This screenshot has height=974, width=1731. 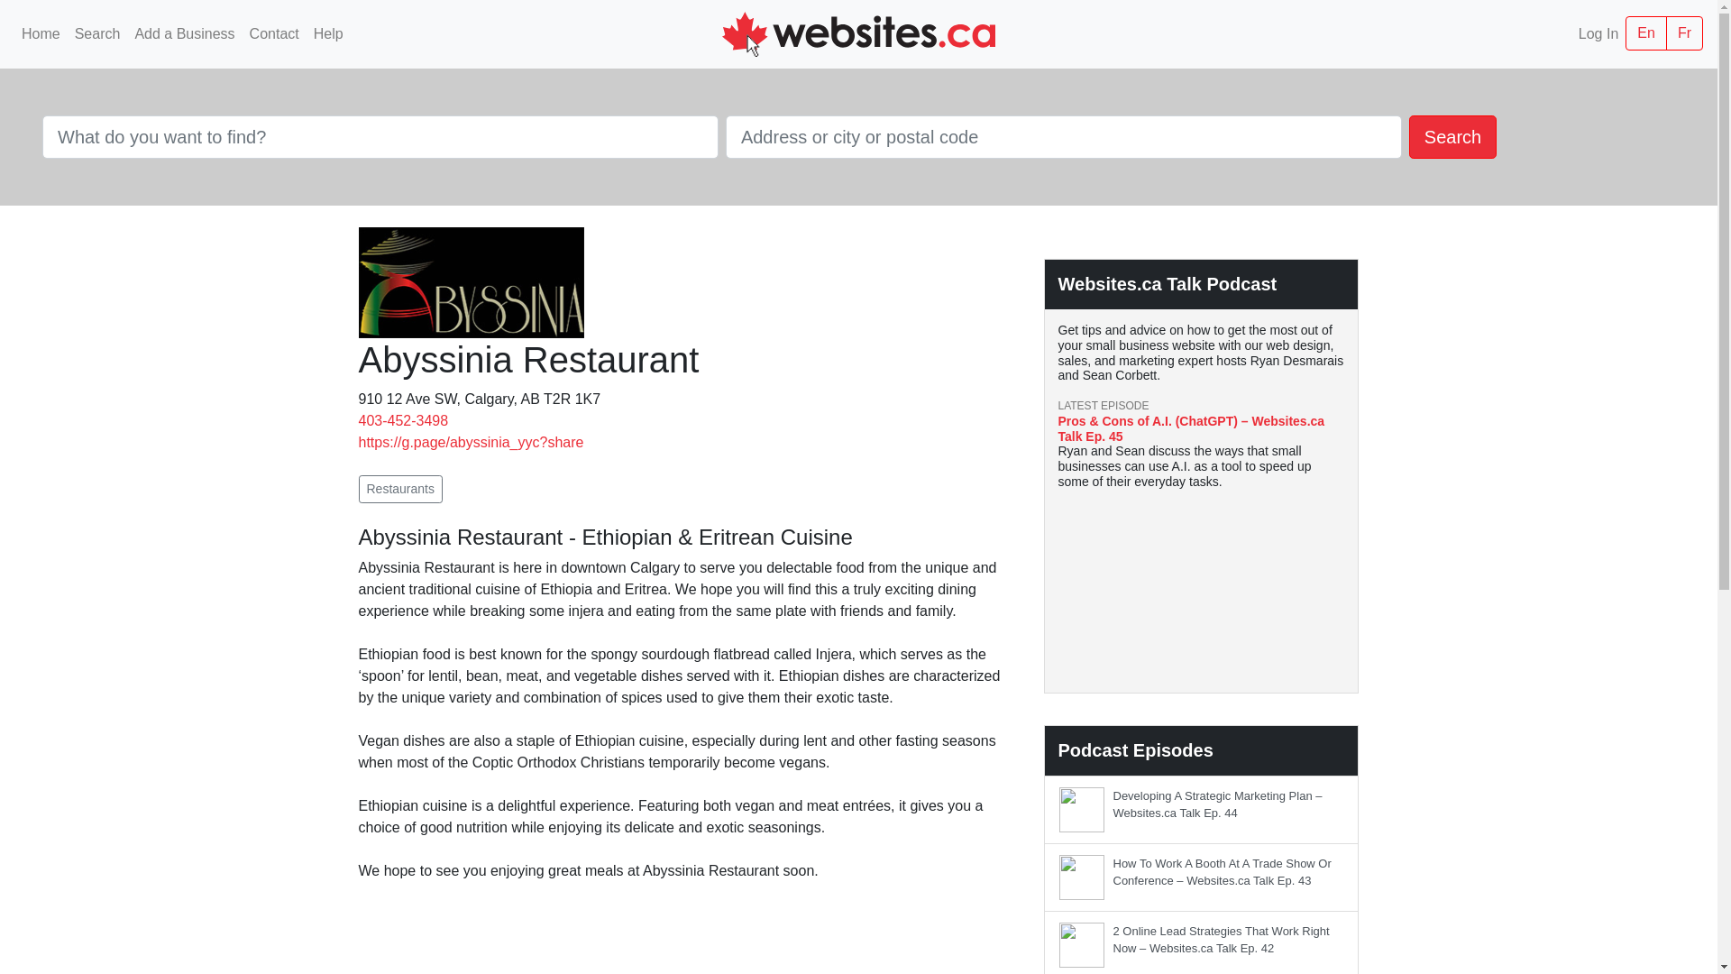 I want to click on Search, so click(x=1453, y=137).